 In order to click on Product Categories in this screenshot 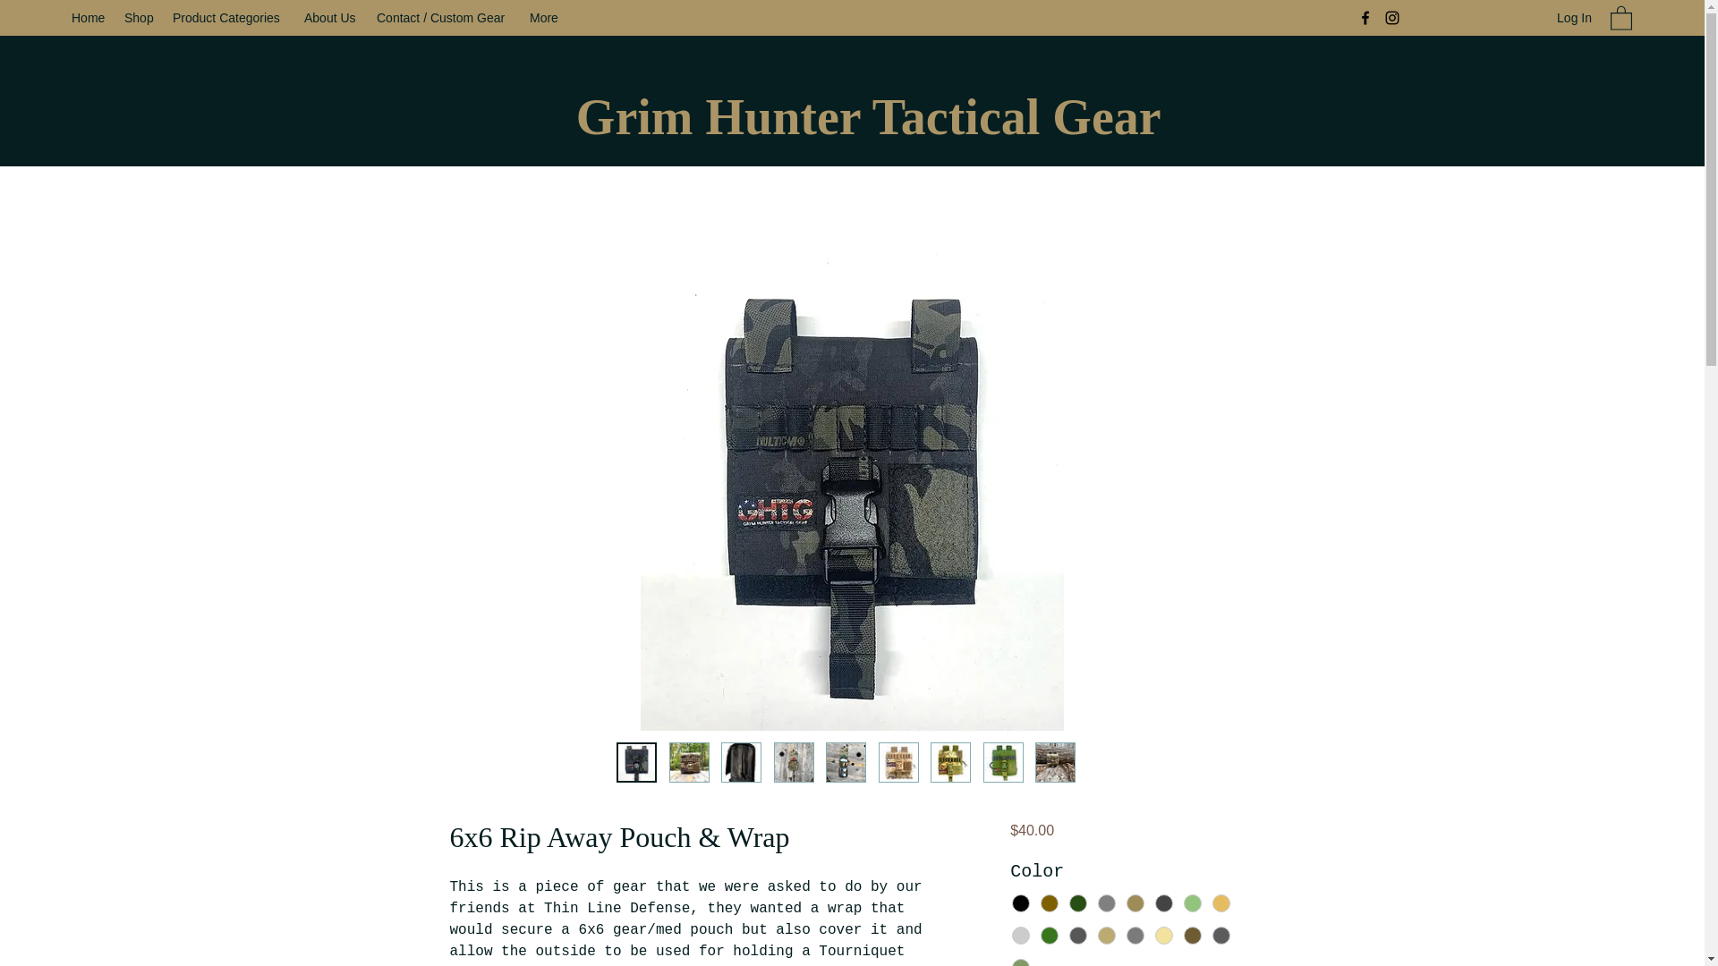, I will do `click(229, 18)`.